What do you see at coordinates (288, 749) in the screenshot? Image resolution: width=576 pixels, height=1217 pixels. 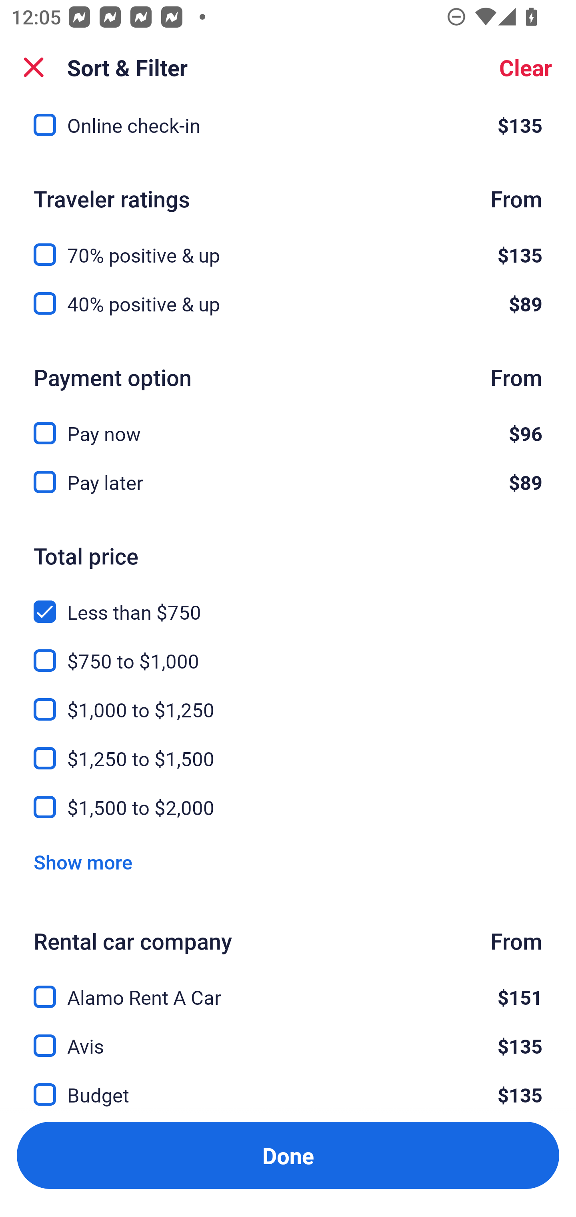 I see `$1,250 to $1,500, $1,250 to $1,500` at bounding box center [288, 749].